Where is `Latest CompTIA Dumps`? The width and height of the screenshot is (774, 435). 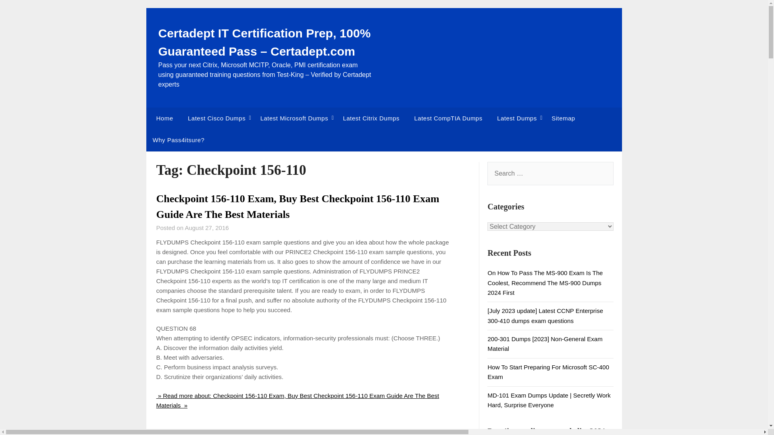 Latest CompTIA Dumps is located at coordinates (448, 118).